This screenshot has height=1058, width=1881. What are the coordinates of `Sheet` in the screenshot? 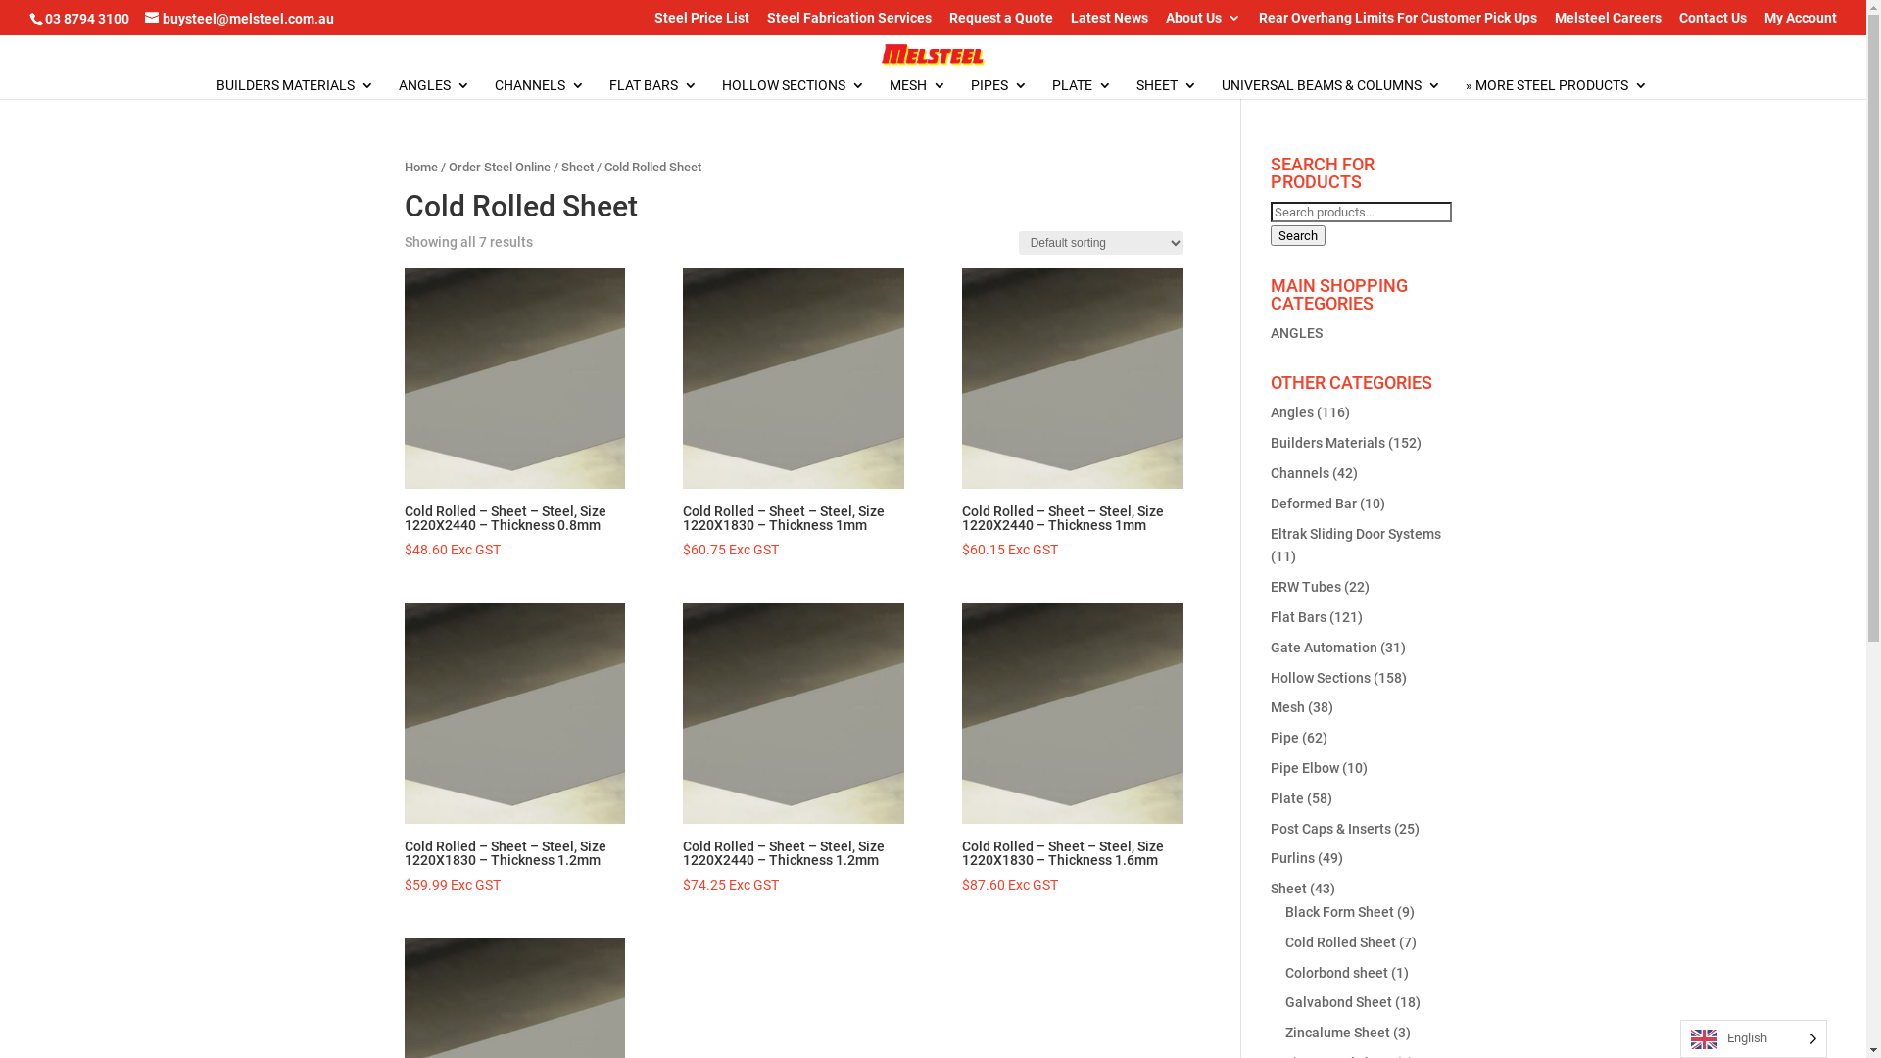 It's located at (576, 167).